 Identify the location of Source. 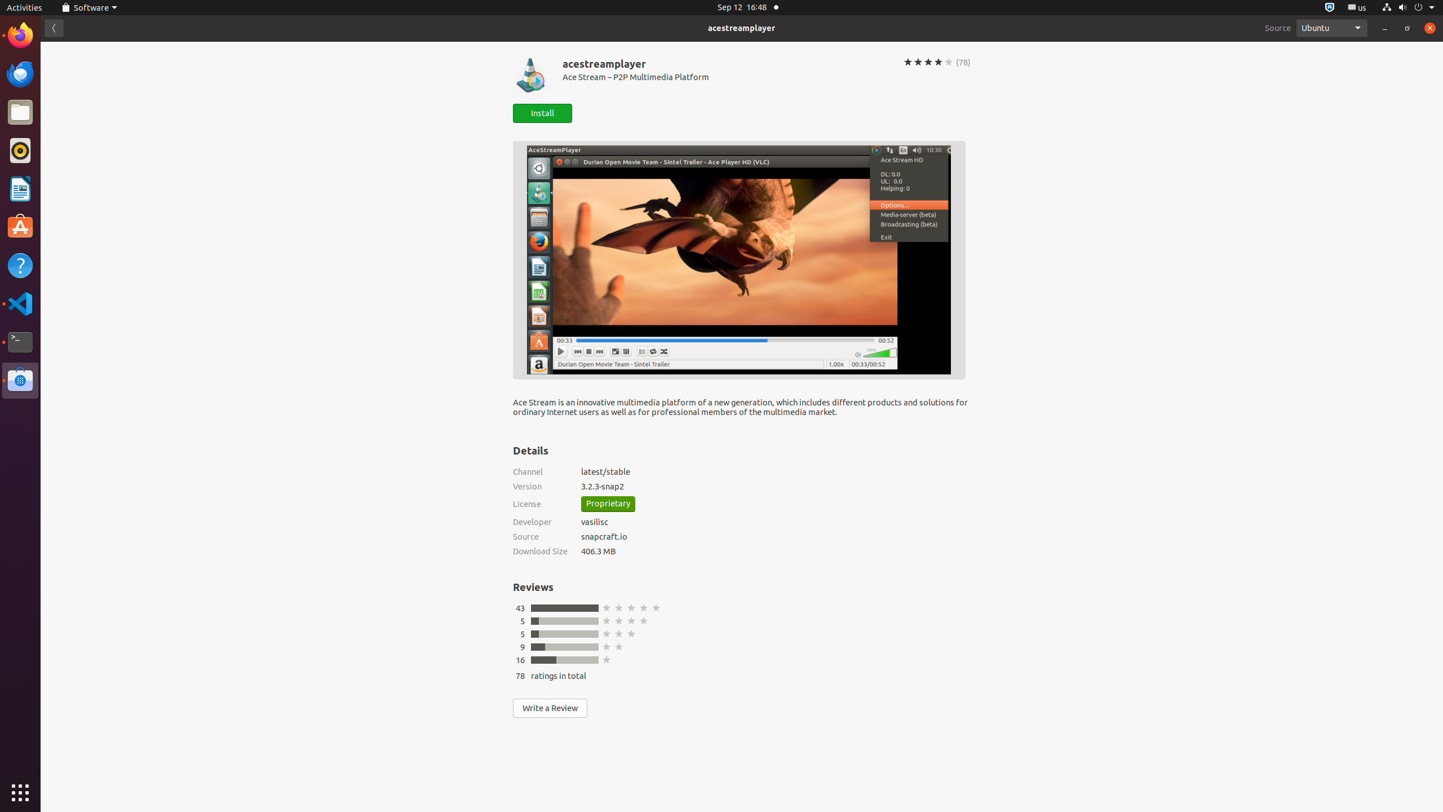
(1278, 28).